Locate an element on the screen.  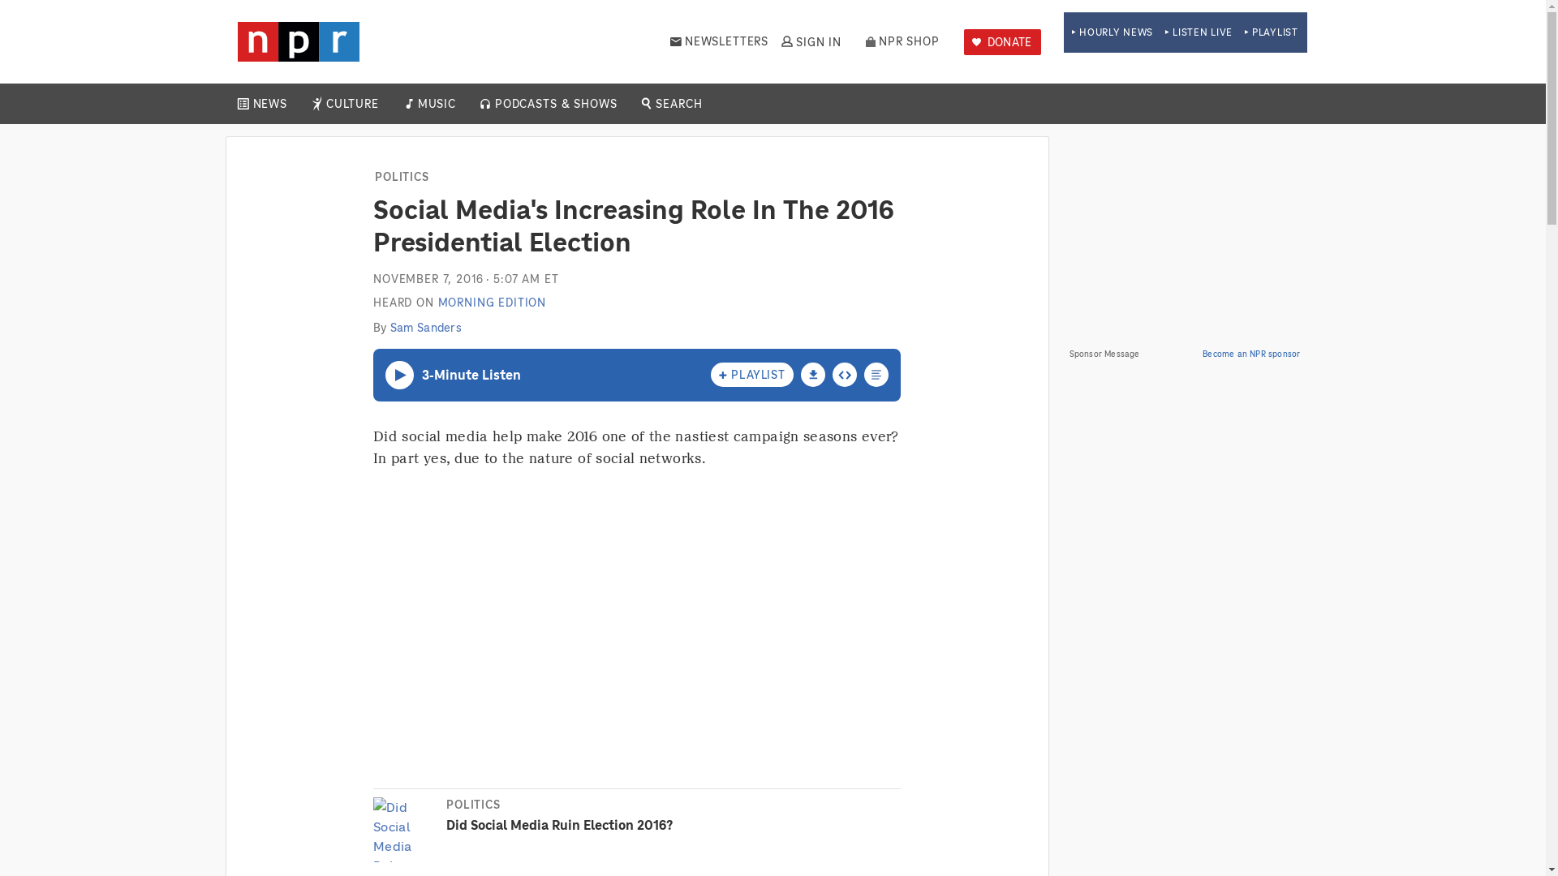
SIGN IN is located at coordinates (810, 41).